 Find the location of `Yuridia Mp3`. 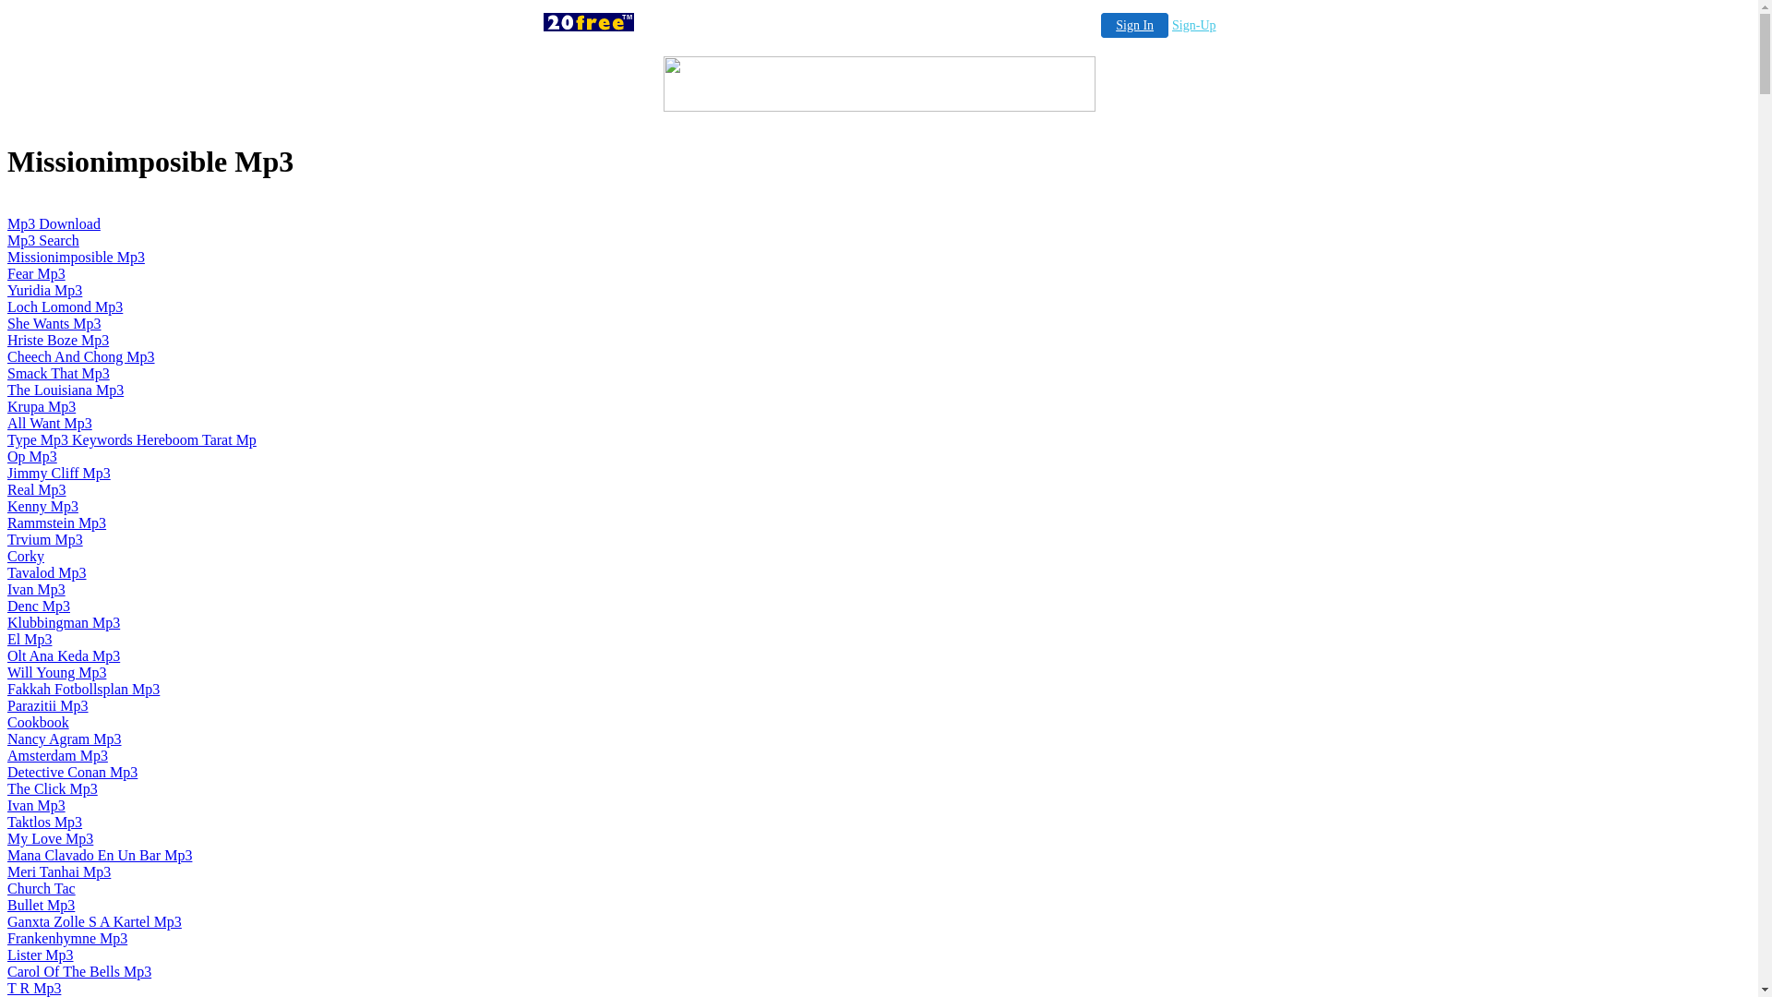

Yuridia Mp3 is located at coordinates (44, 290).